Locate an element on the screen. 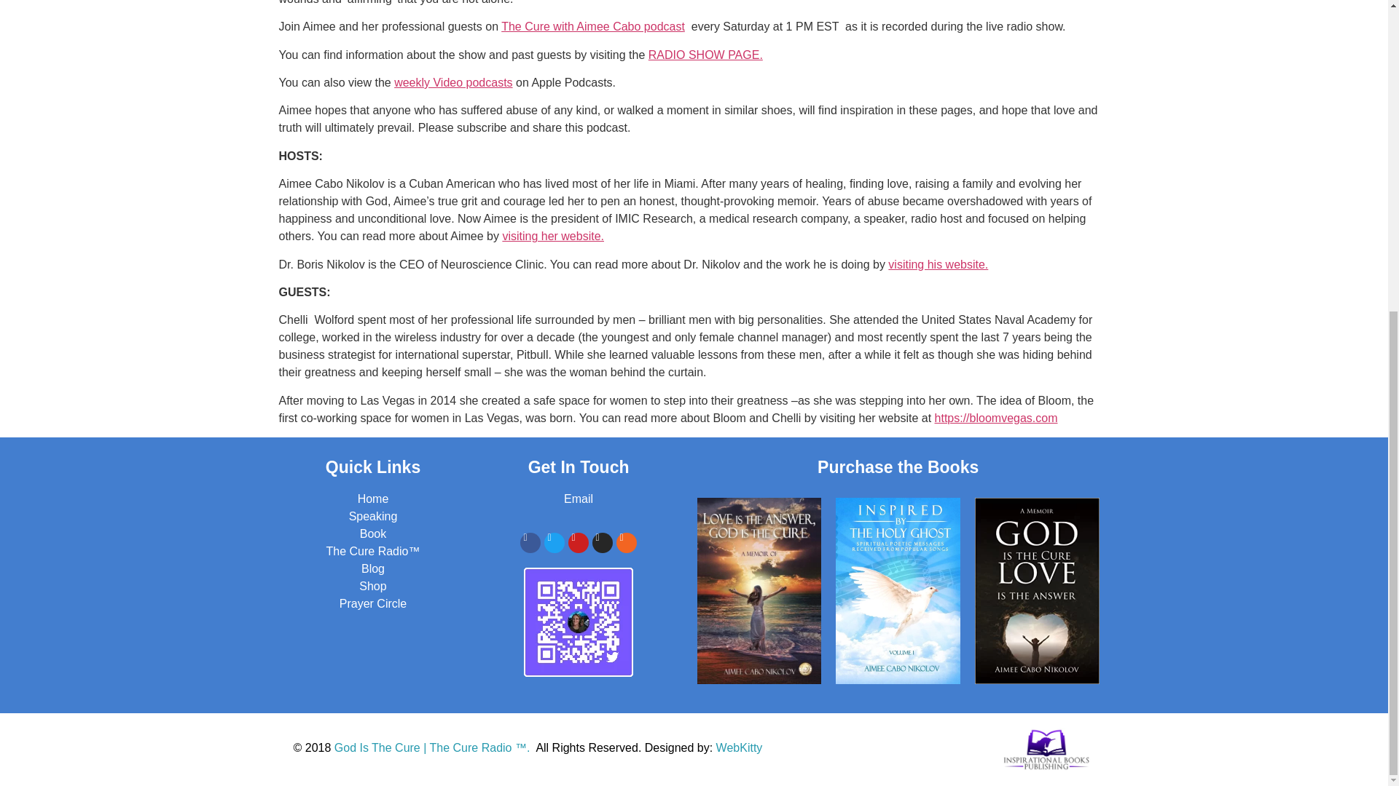  RADIO SHOW PAGE. is located at coordinates (705, 55).